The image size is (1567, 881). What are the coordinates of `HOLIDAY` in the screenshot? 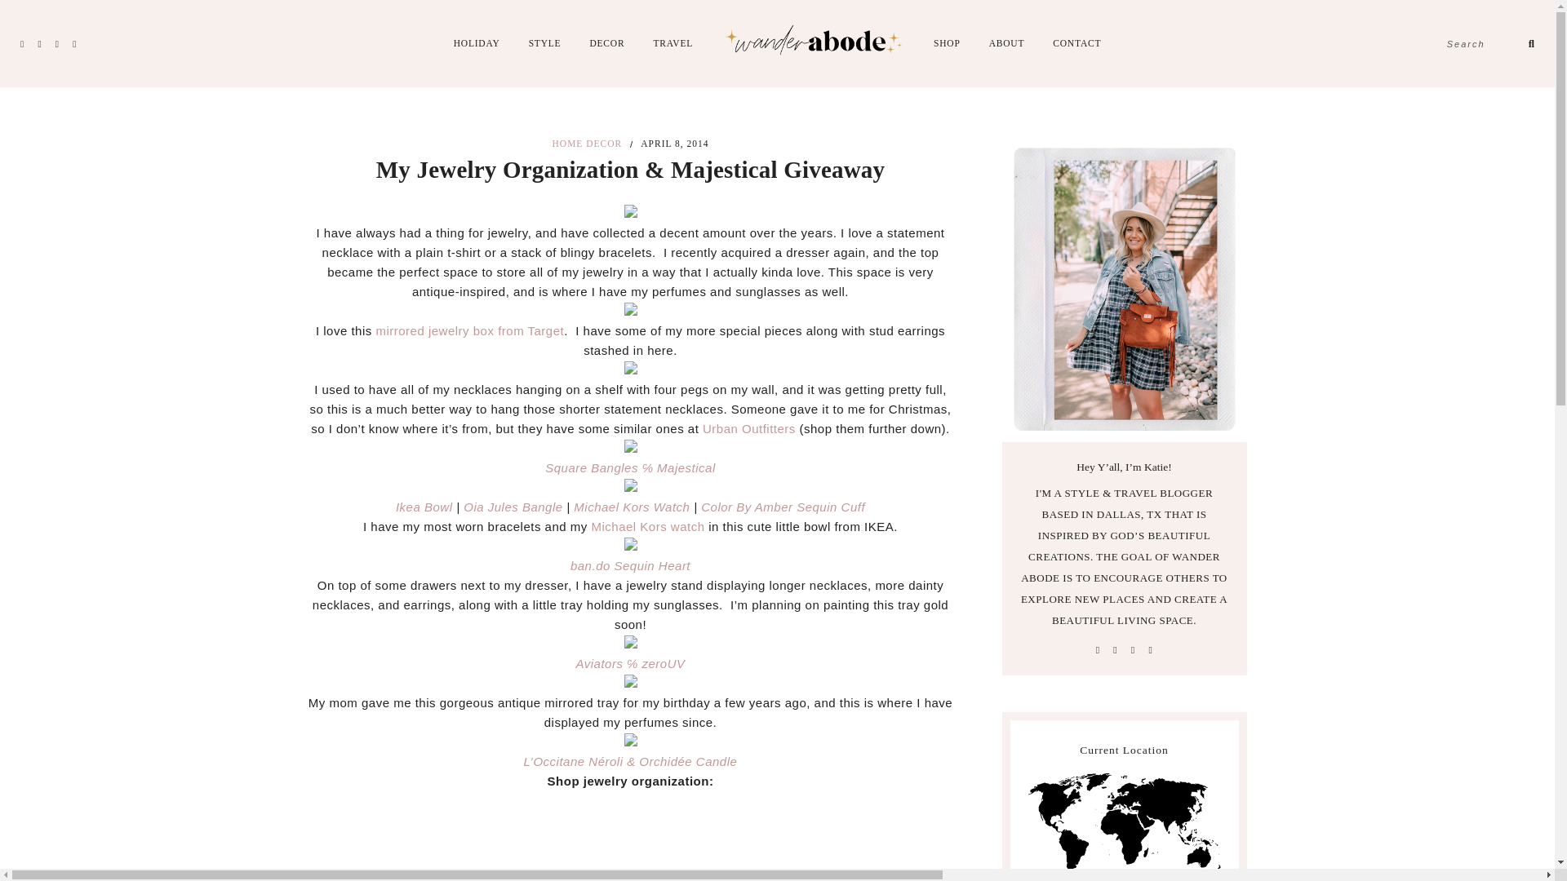 It's located at (477, 43).